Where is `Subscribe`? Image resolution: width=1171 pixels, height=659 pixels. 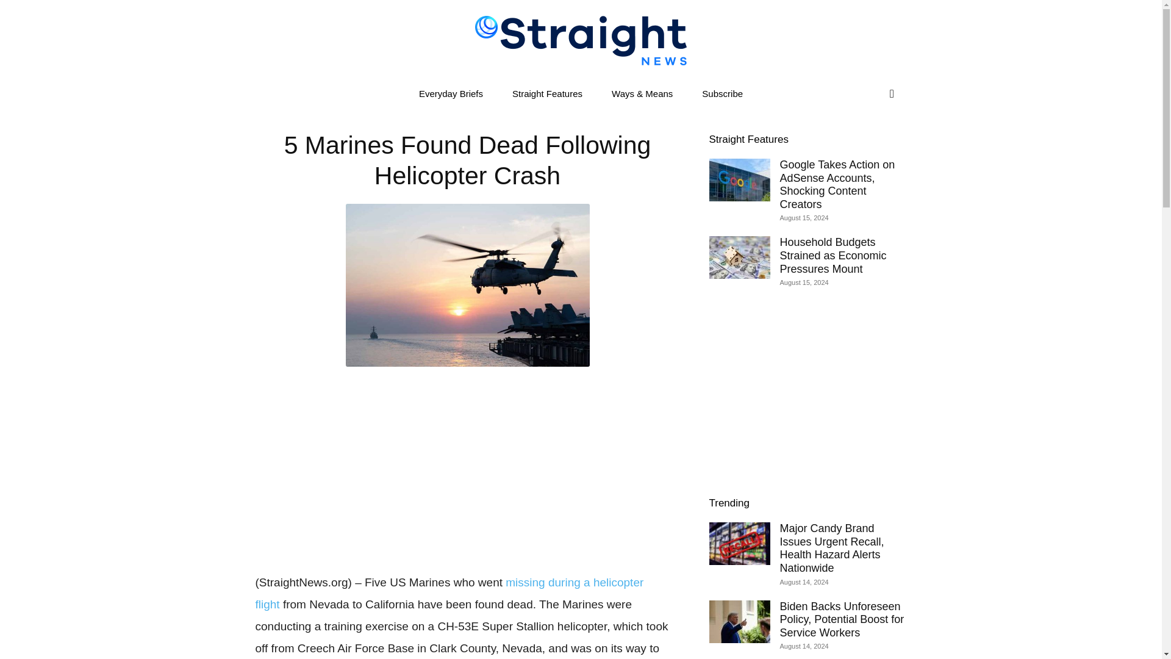
Subscribe is located at coordinates (722, 94).